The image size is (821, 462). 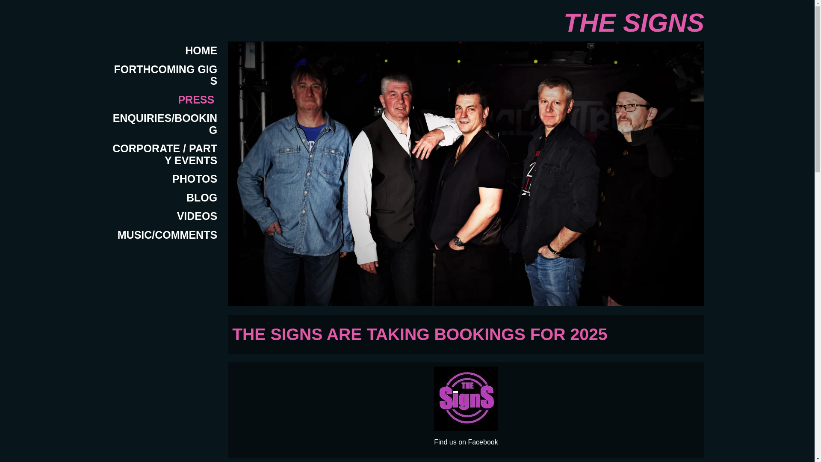 I want to click on PHOTOS, so click(x=165, y=179).